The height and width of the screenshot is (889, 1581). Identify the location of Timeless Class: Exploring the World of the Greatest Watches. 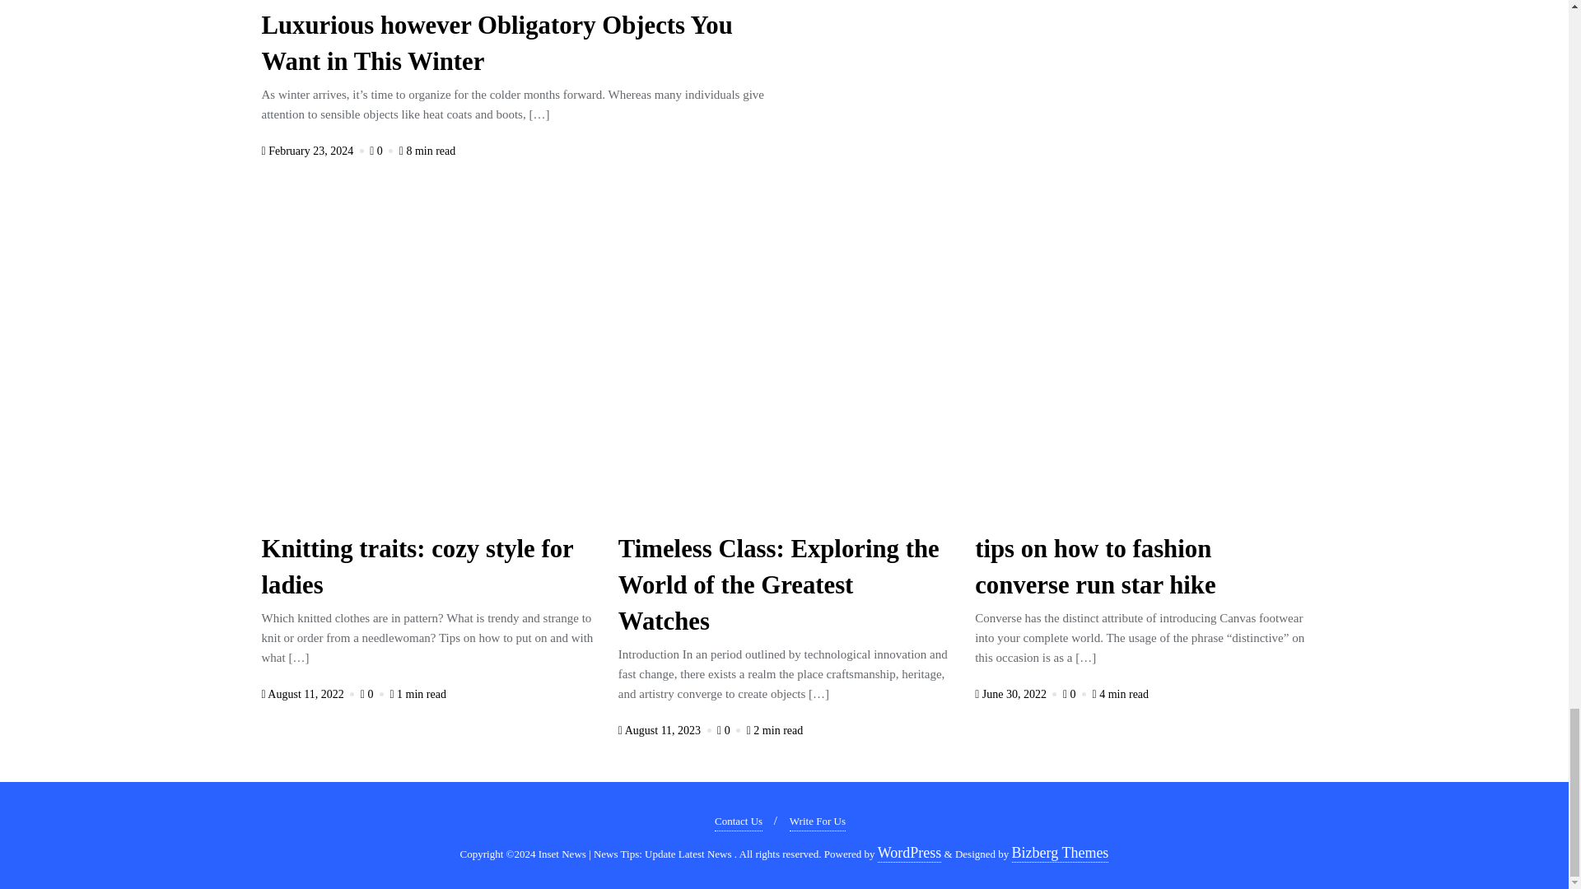
(778, 588).